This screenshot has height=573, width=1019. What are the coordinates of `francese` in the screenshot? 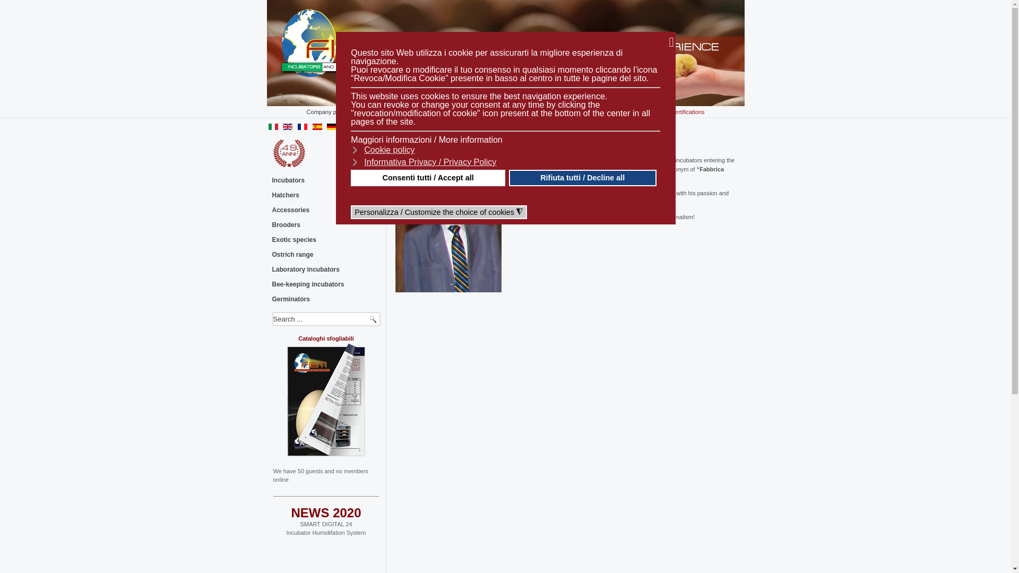 It's located at (303, 127).